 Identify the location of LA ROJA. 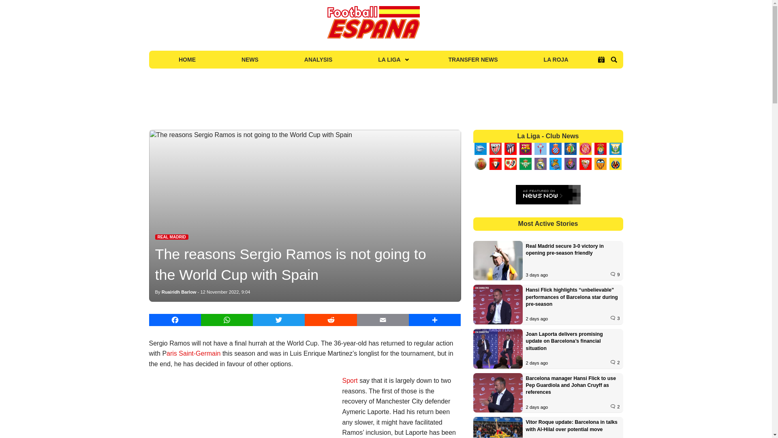
(556, 59).